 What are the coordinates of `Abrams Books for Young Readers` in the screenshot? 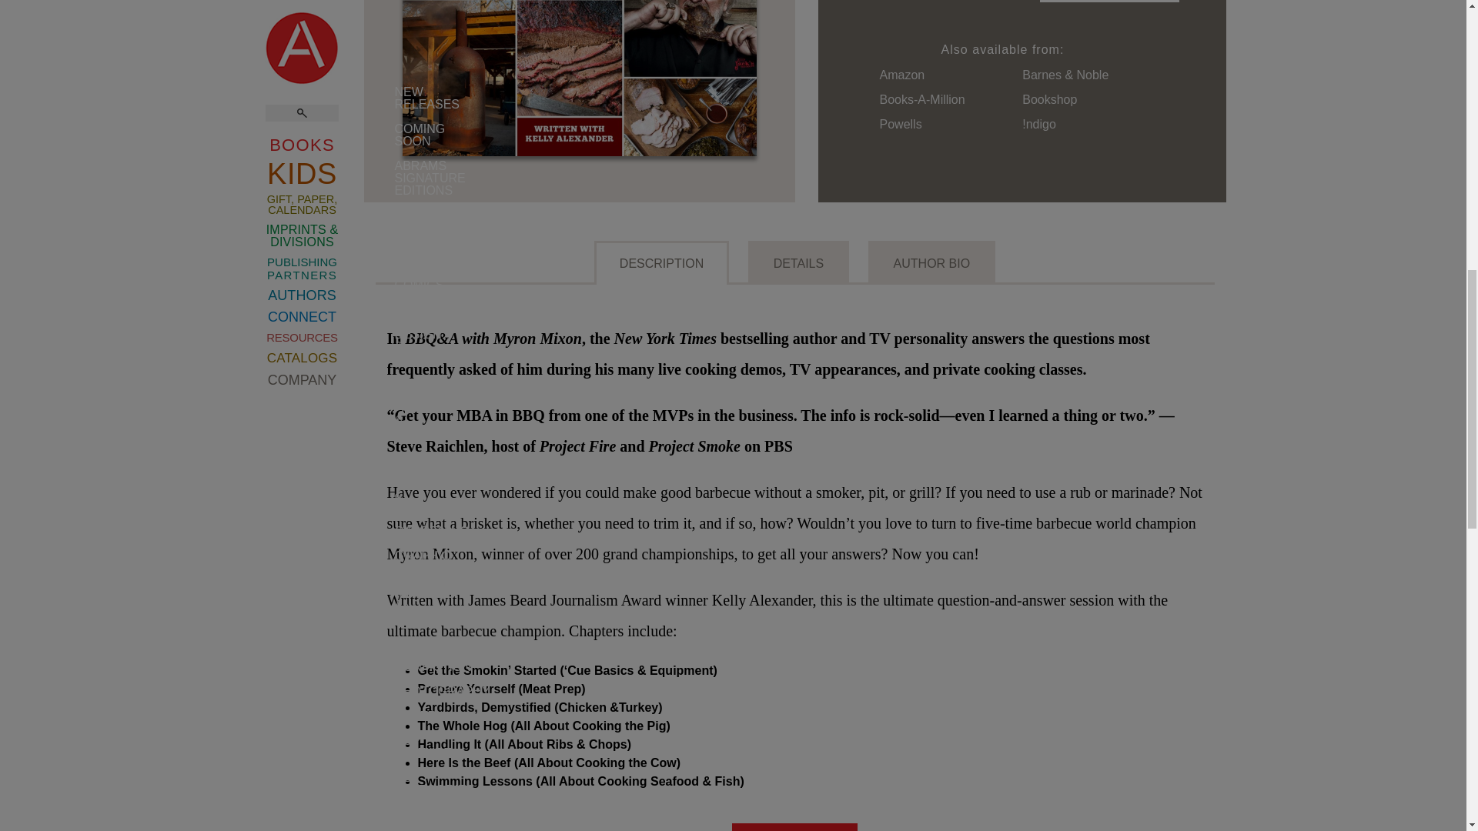 It's located at (379, 822).